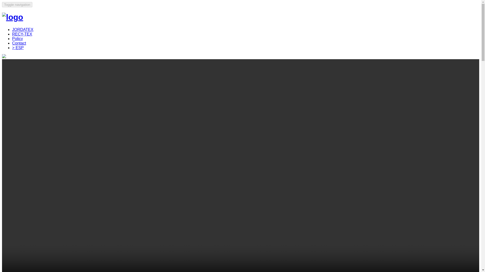 This screenshot has width=485, height=272. Describe the element at coordinates (19, 43) in the screenshot. I see `Contact` at that location.